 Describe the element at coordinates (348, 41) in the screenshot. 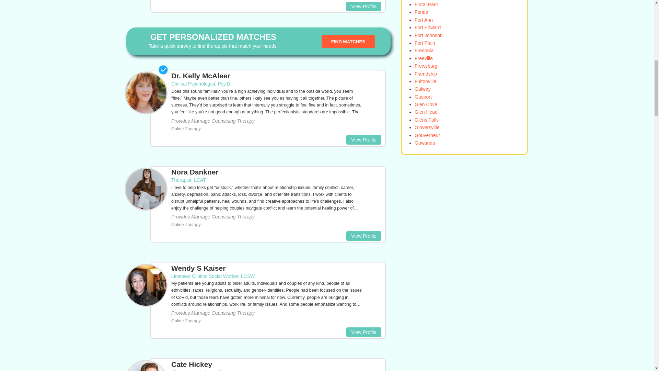

I see `FIND MATCHES` at that location.